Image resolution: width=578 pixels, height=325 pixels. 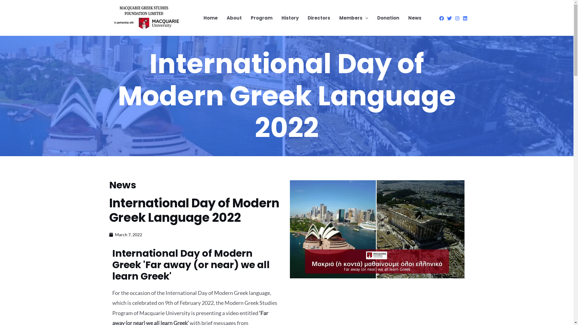 What do you see at coordinates (388, 18) in the screenshot?
I see `Donation` at bounding box center [388, 18].